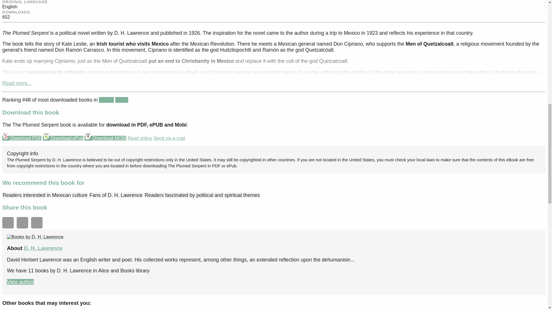 This screenshot has width=552, height=310. What do you see at coordinates (106, 100) in the screenshot?
I see `Fiction` at bounding box center [106, 100].